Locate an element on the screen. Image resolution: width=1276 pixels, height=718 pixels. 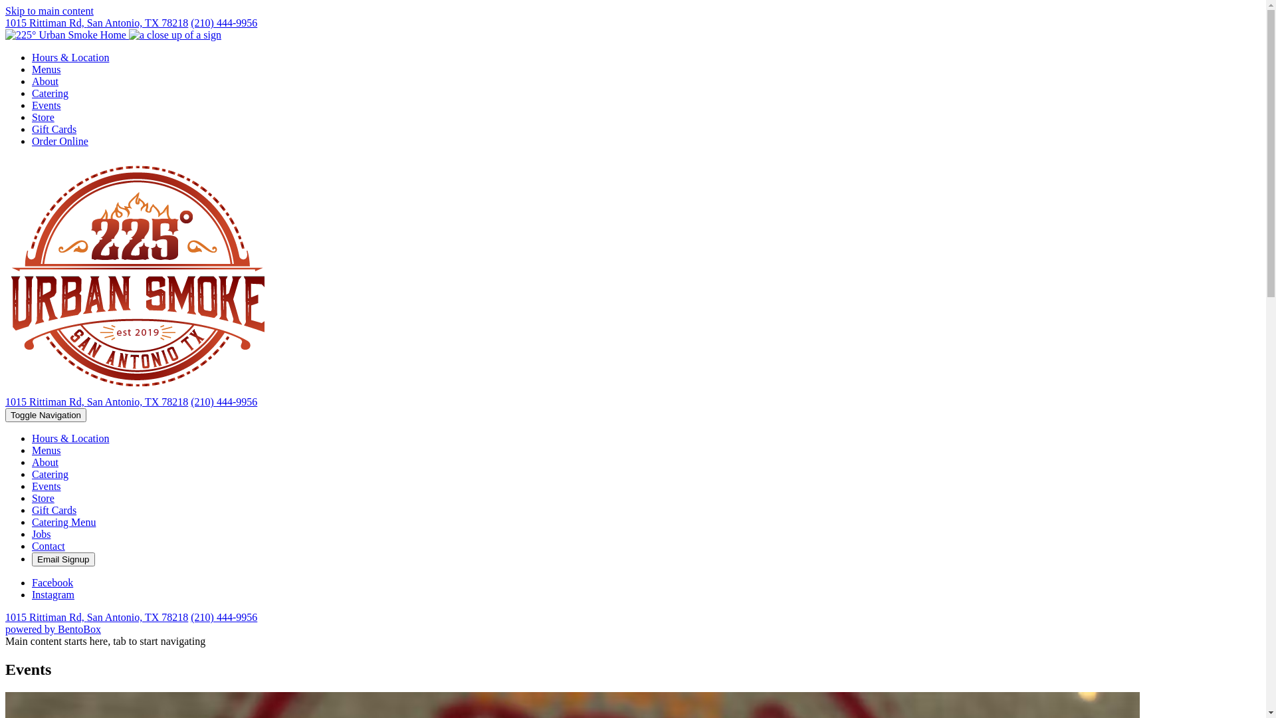
Hours & Location is located at coordinates (70, 439).